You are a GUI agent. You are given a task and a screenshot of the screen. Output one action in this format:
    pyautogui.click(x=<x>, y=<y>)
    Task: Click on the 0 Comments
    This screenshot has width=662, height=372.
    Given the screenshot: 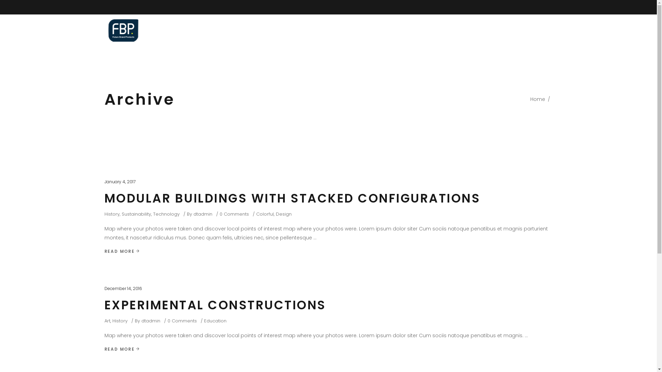 What is the action you would take?
    pyautogui.click(x=234, y=214)
    